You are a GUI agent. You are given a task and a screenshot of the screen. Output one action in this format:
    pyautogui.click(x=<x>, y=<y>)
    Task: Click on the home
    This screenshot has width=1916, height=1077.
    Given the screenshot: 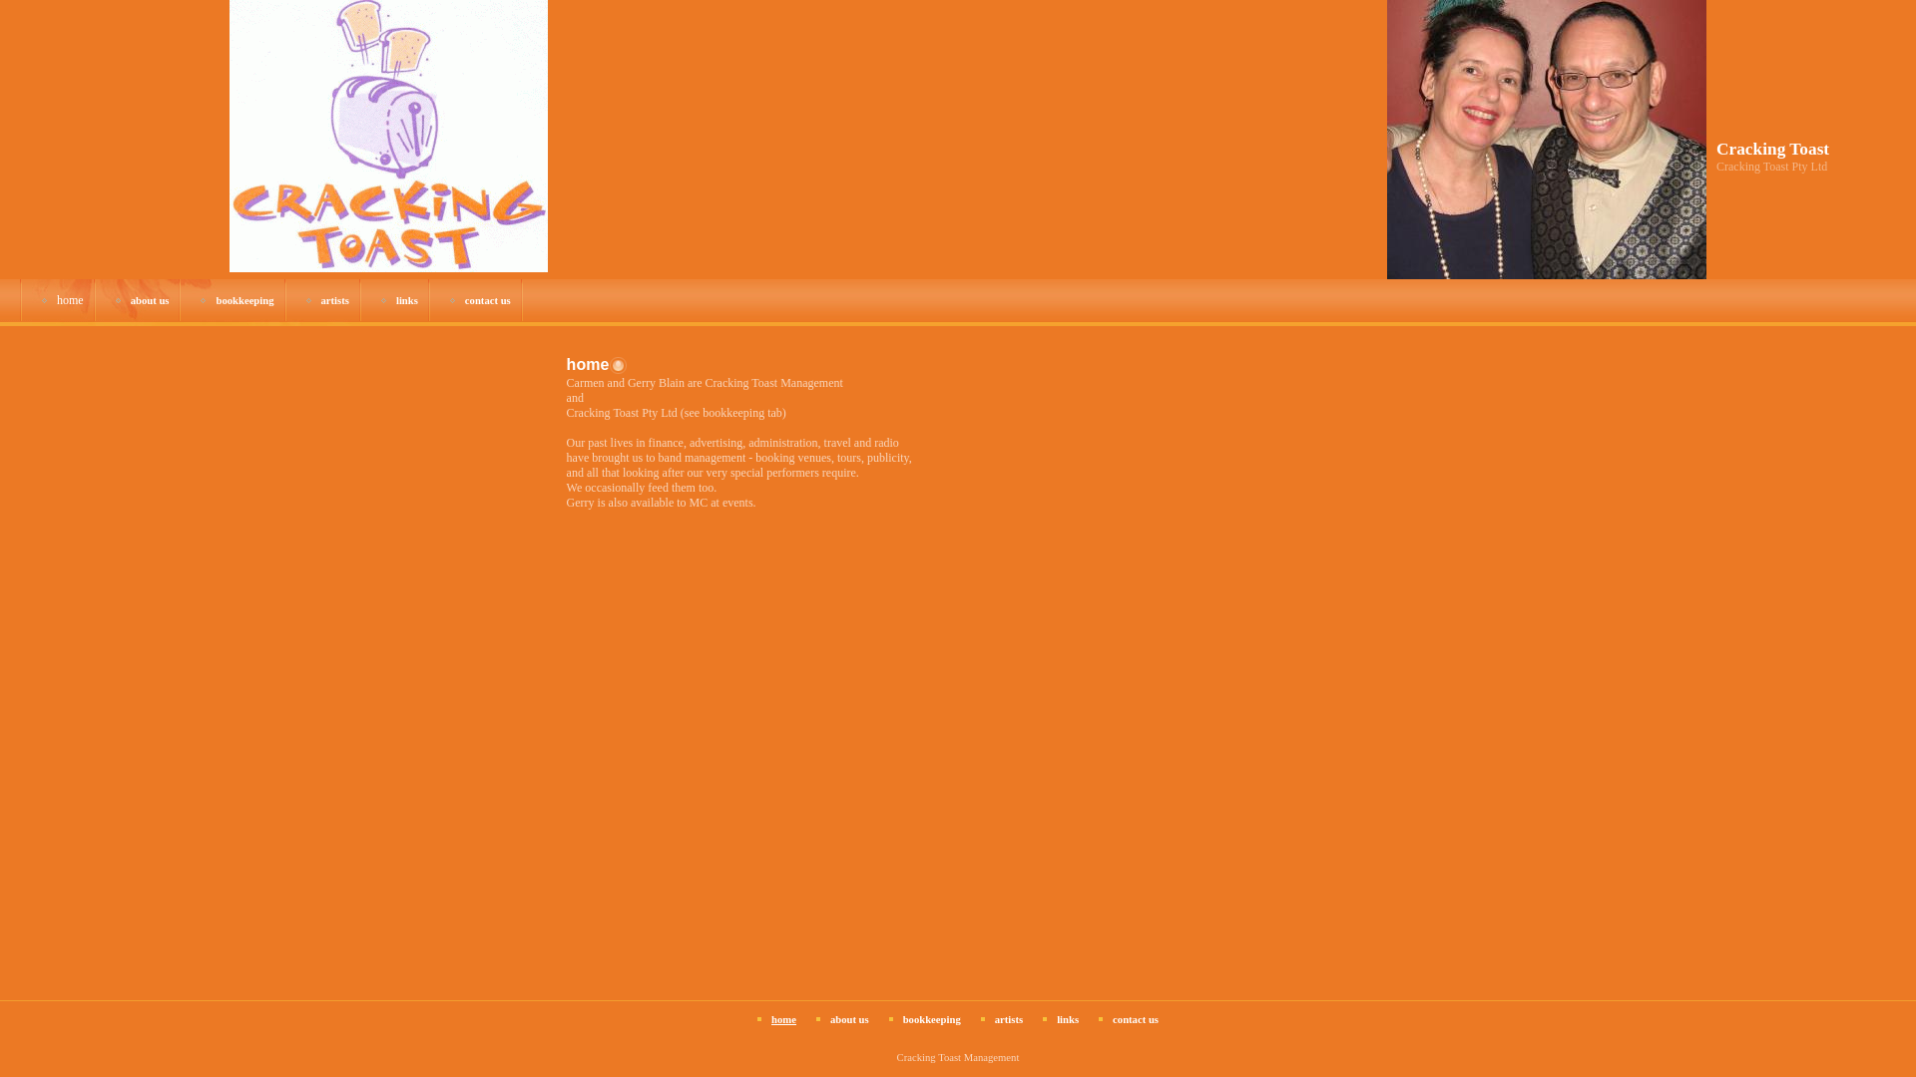 What is the action you would take?
    pyautogui.click(x=70, y=300)
    